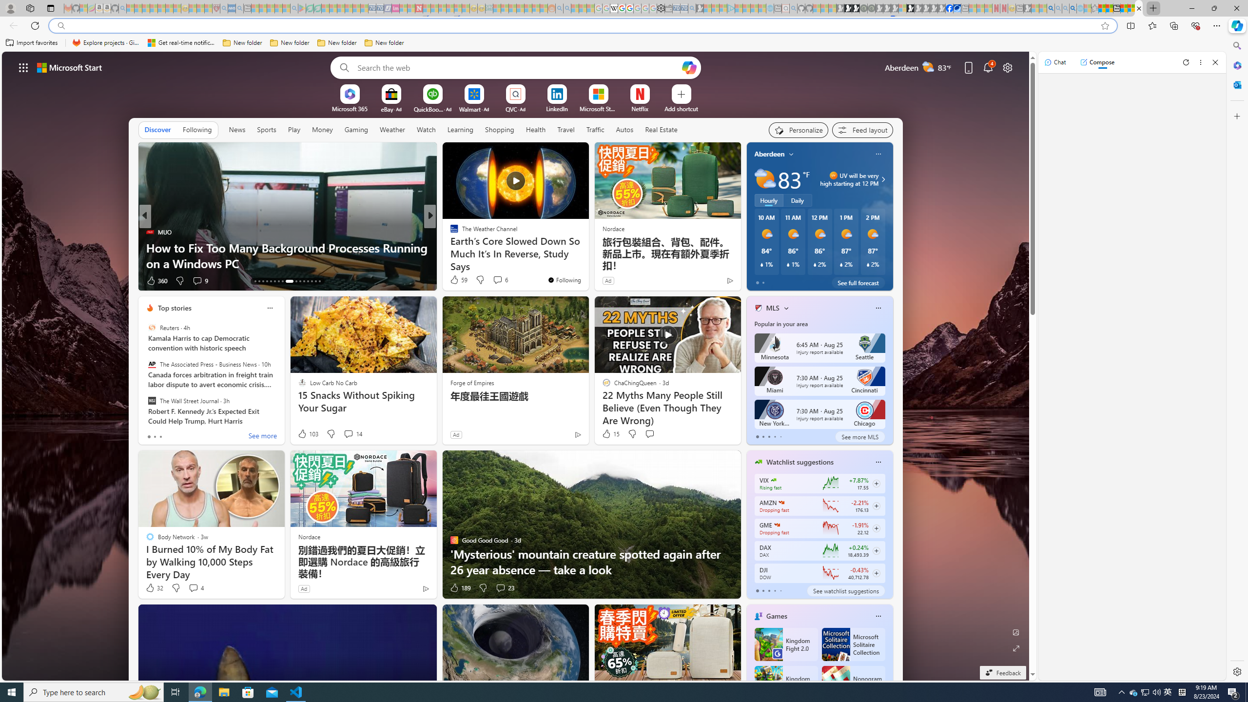 The width and height of the screenshot is (1248, 702). Describe the element at coordinates (565, 130) in the screenshot. I see `Travel` at that location.